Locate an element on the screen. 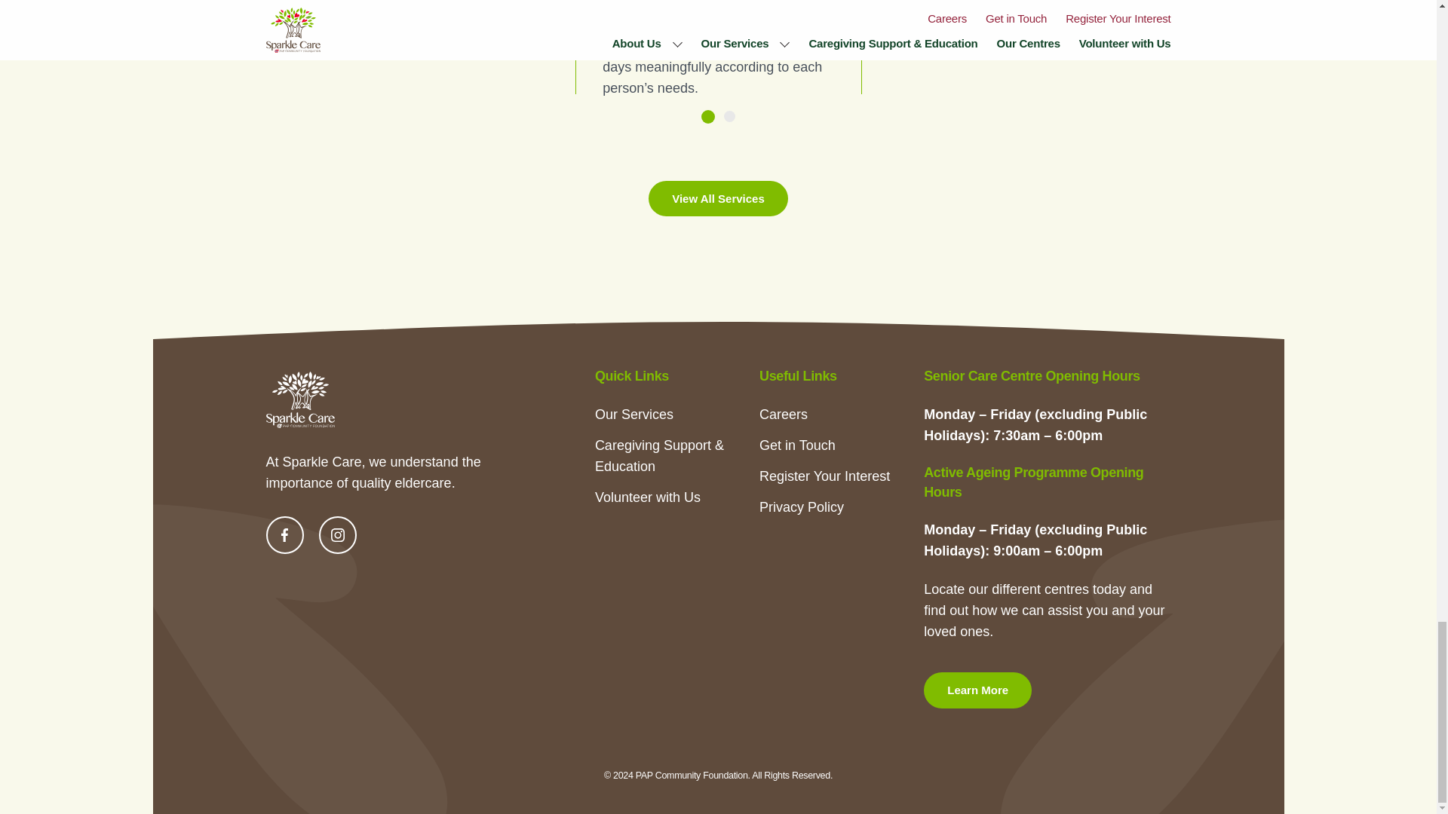 Image resolution: width=1448 pixels, height=814 pixels. Privacy Policy is located at coordinates (801, 506).